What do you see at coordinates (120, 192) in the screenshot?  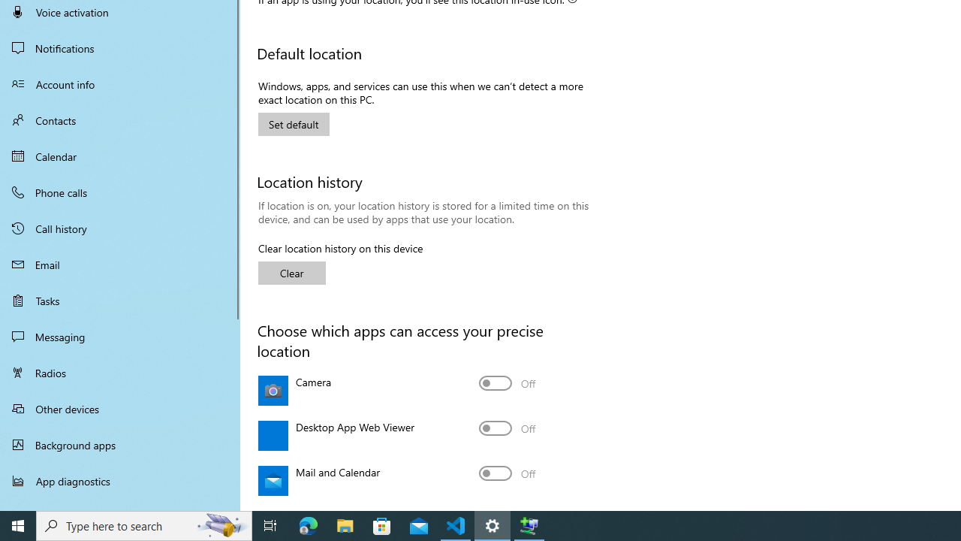 I see `Phone calls` at bounding box center [120, 192].